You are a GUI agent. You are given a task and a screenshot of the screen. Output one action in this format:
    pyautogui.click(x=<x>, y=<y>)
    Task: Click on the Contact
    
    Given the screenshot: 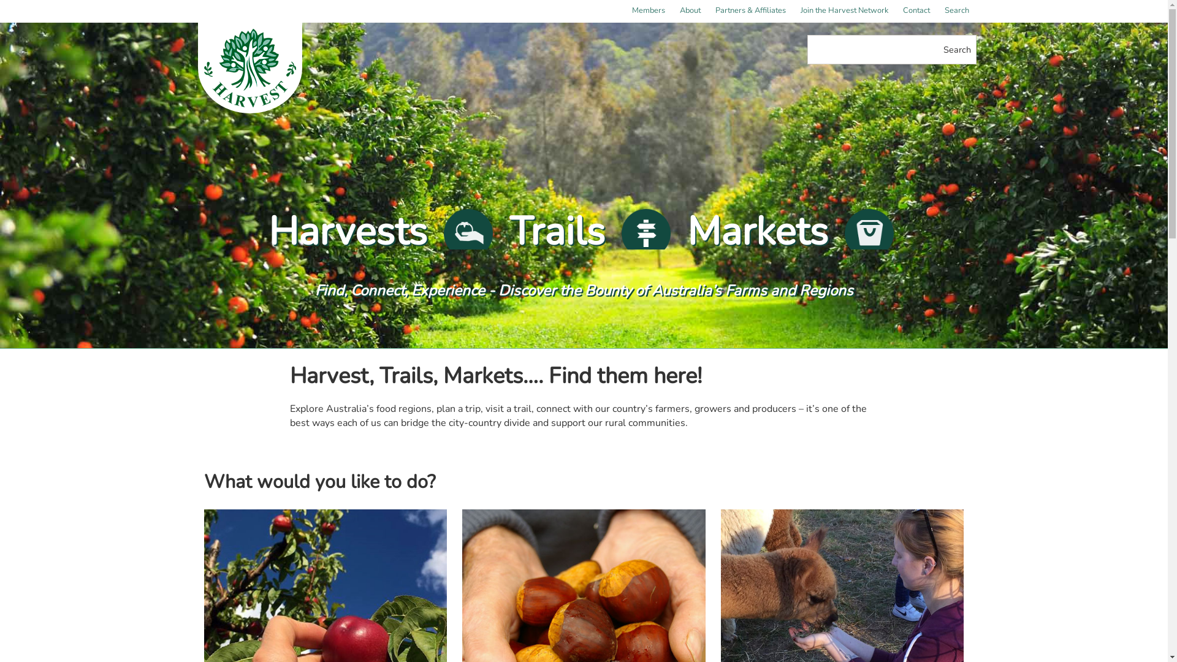 What is the action you would take?
    pyautogui.click(x=916, y=11)
    